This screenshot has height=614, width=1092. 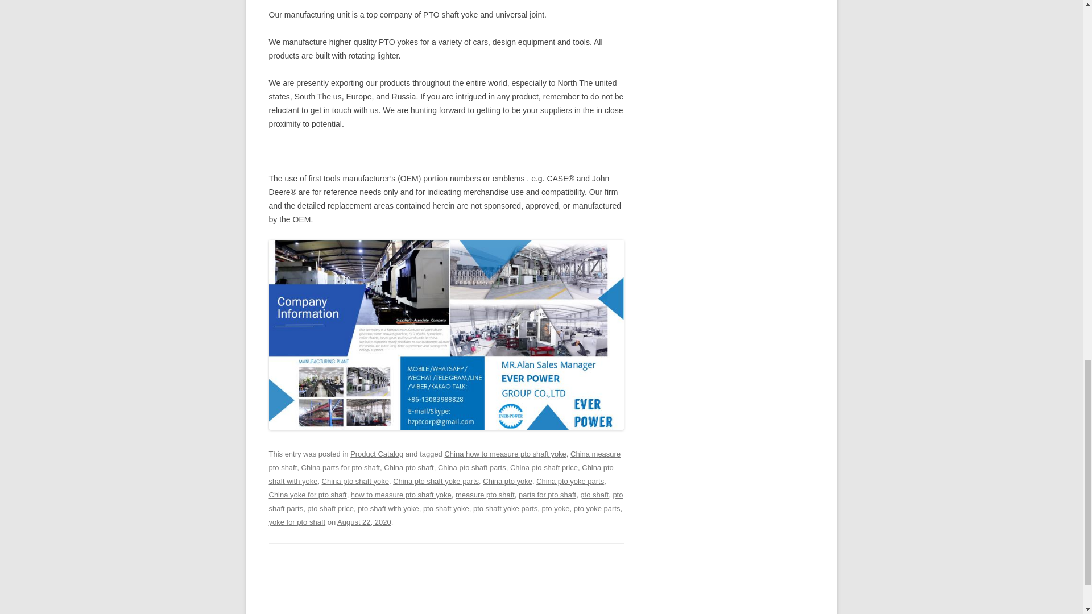 I want to click on China pto shaft with yoke, so click(x=440, y=474).